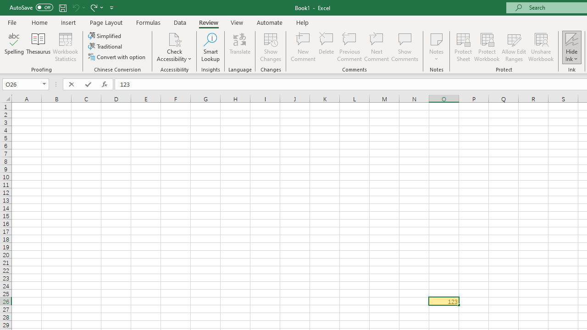 Image resolution: width=587 pixels, height=330 pixels. Describe the element at coordinates (180, 22) in the screenshot. I see `Data` at that location.